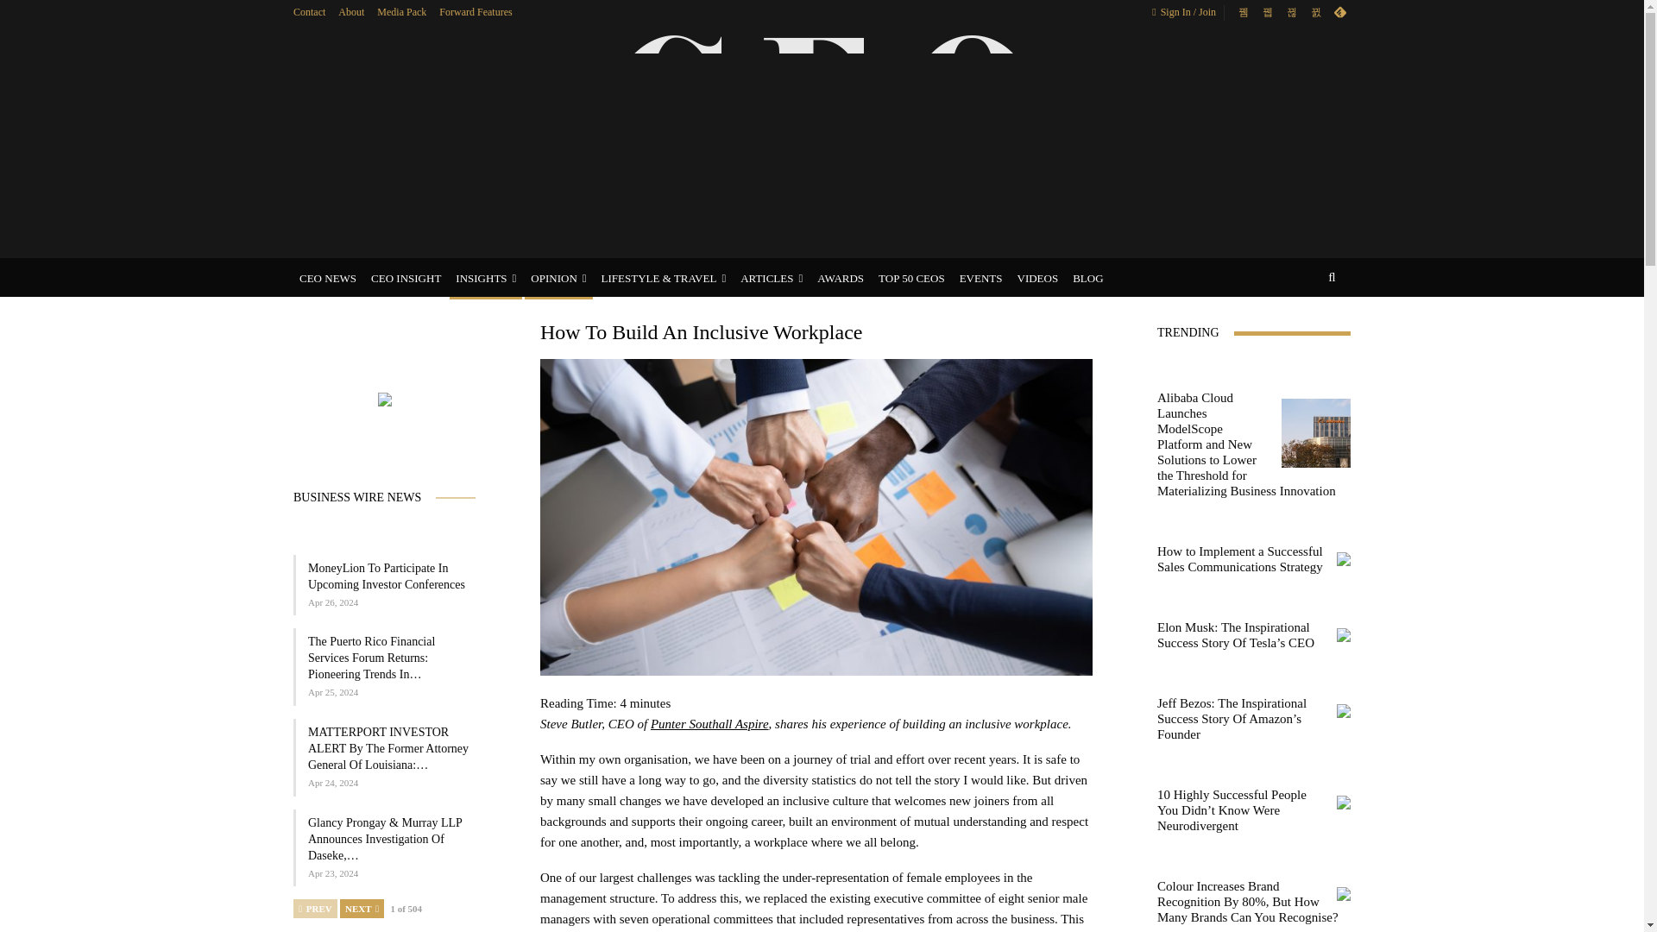  I want to click on CEO INSIGHT, so click(406, 278).